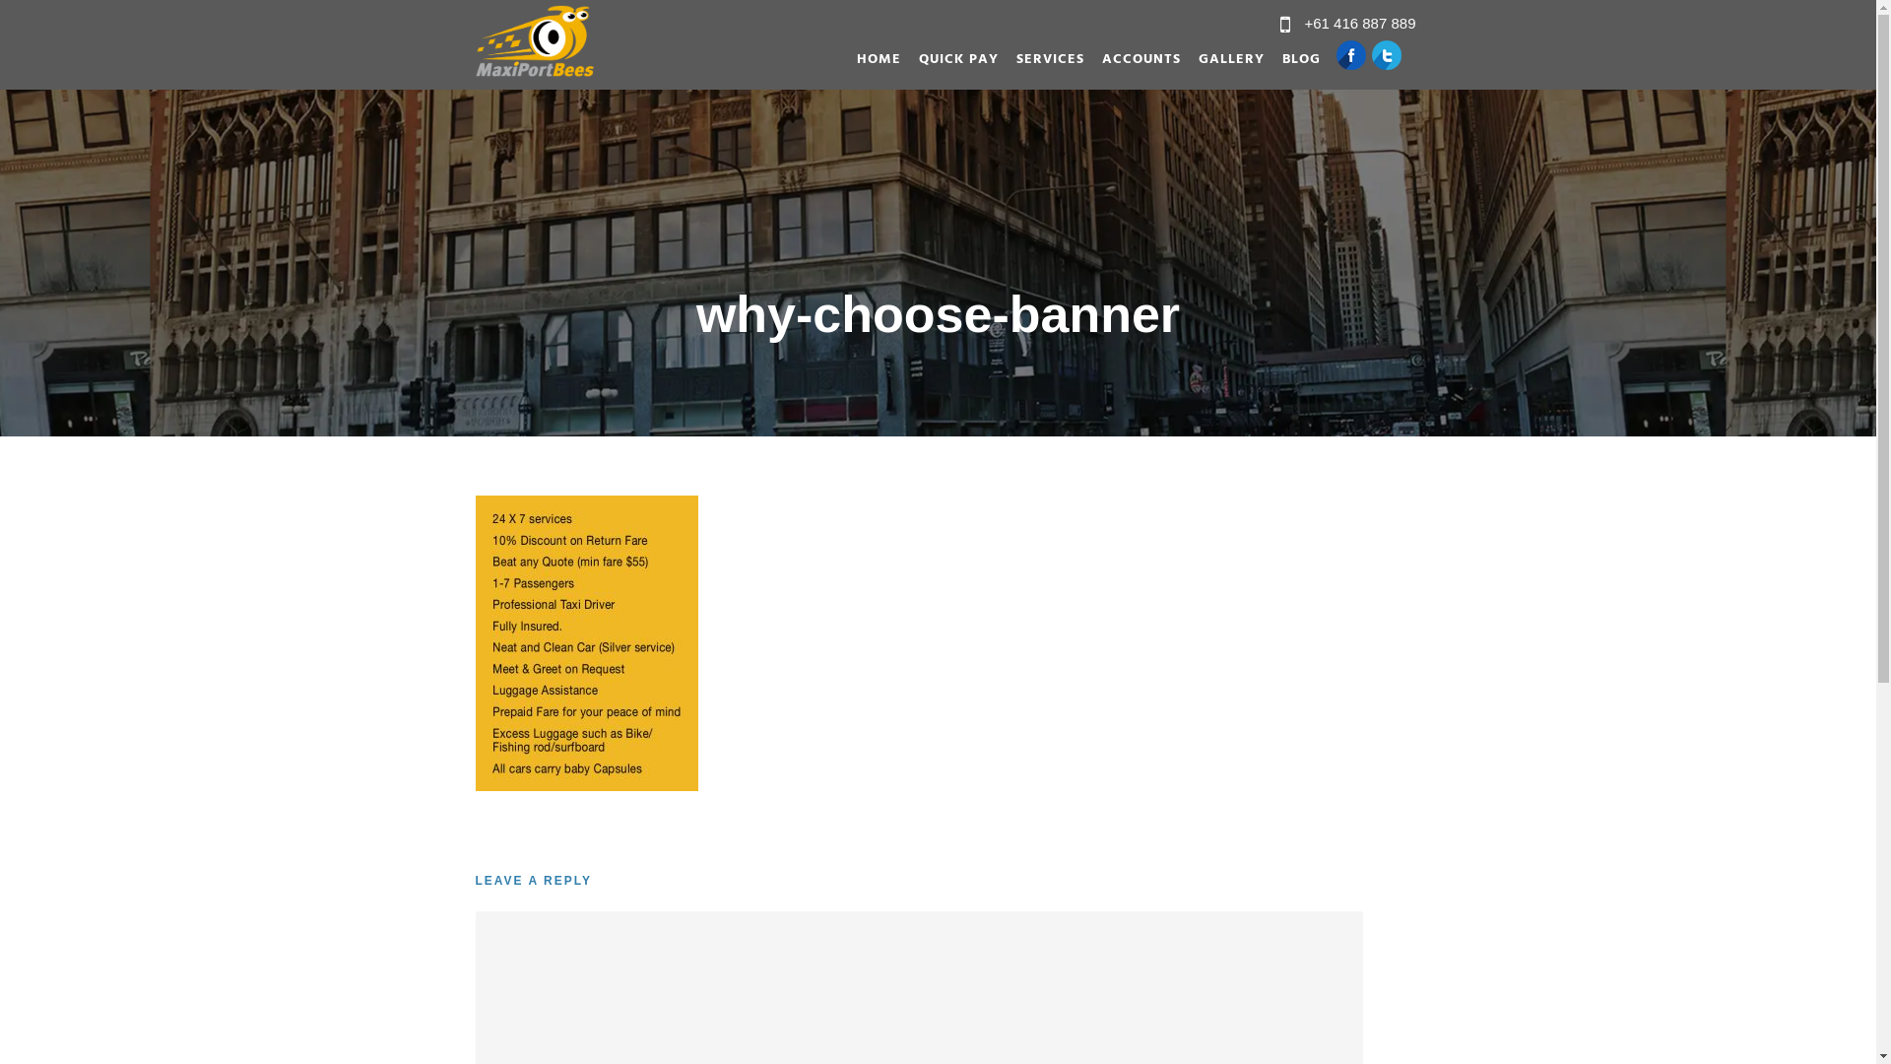 The height and width of the screenshot is (1064, 1891). Describe the element at coordinates (1041, 65) in the screenshot. I see `SERVICES` at that location.